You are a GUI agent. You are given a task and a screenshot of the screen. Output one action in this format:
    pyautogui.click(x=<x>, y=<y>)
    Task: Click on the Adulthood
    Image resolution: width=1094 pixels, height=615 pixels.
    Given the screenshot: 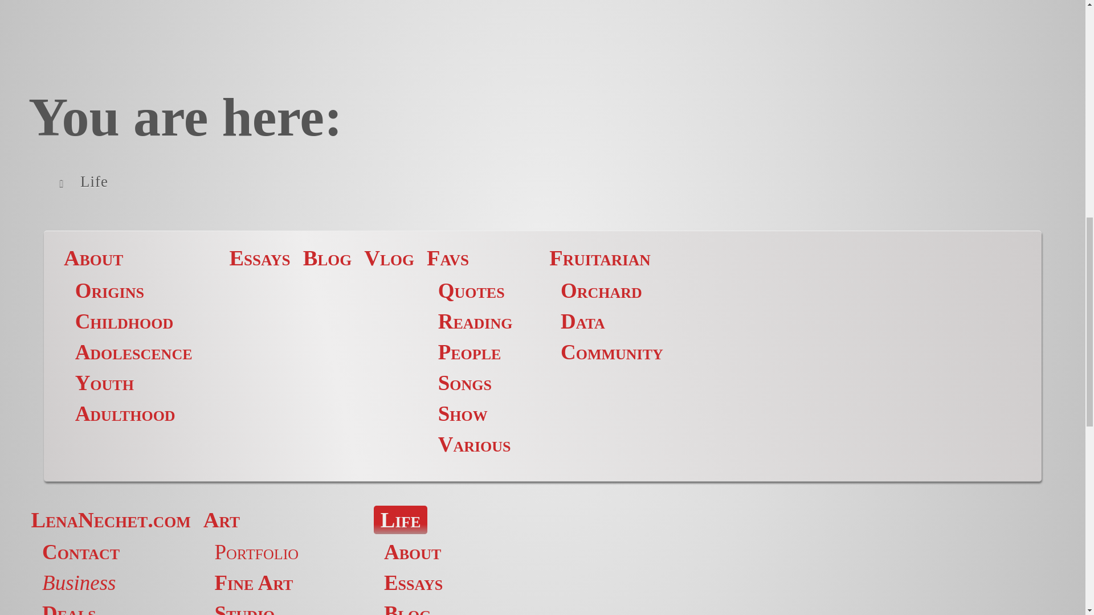 What is the action you would take?
    pyautogui.click(x=125, y=413)
    